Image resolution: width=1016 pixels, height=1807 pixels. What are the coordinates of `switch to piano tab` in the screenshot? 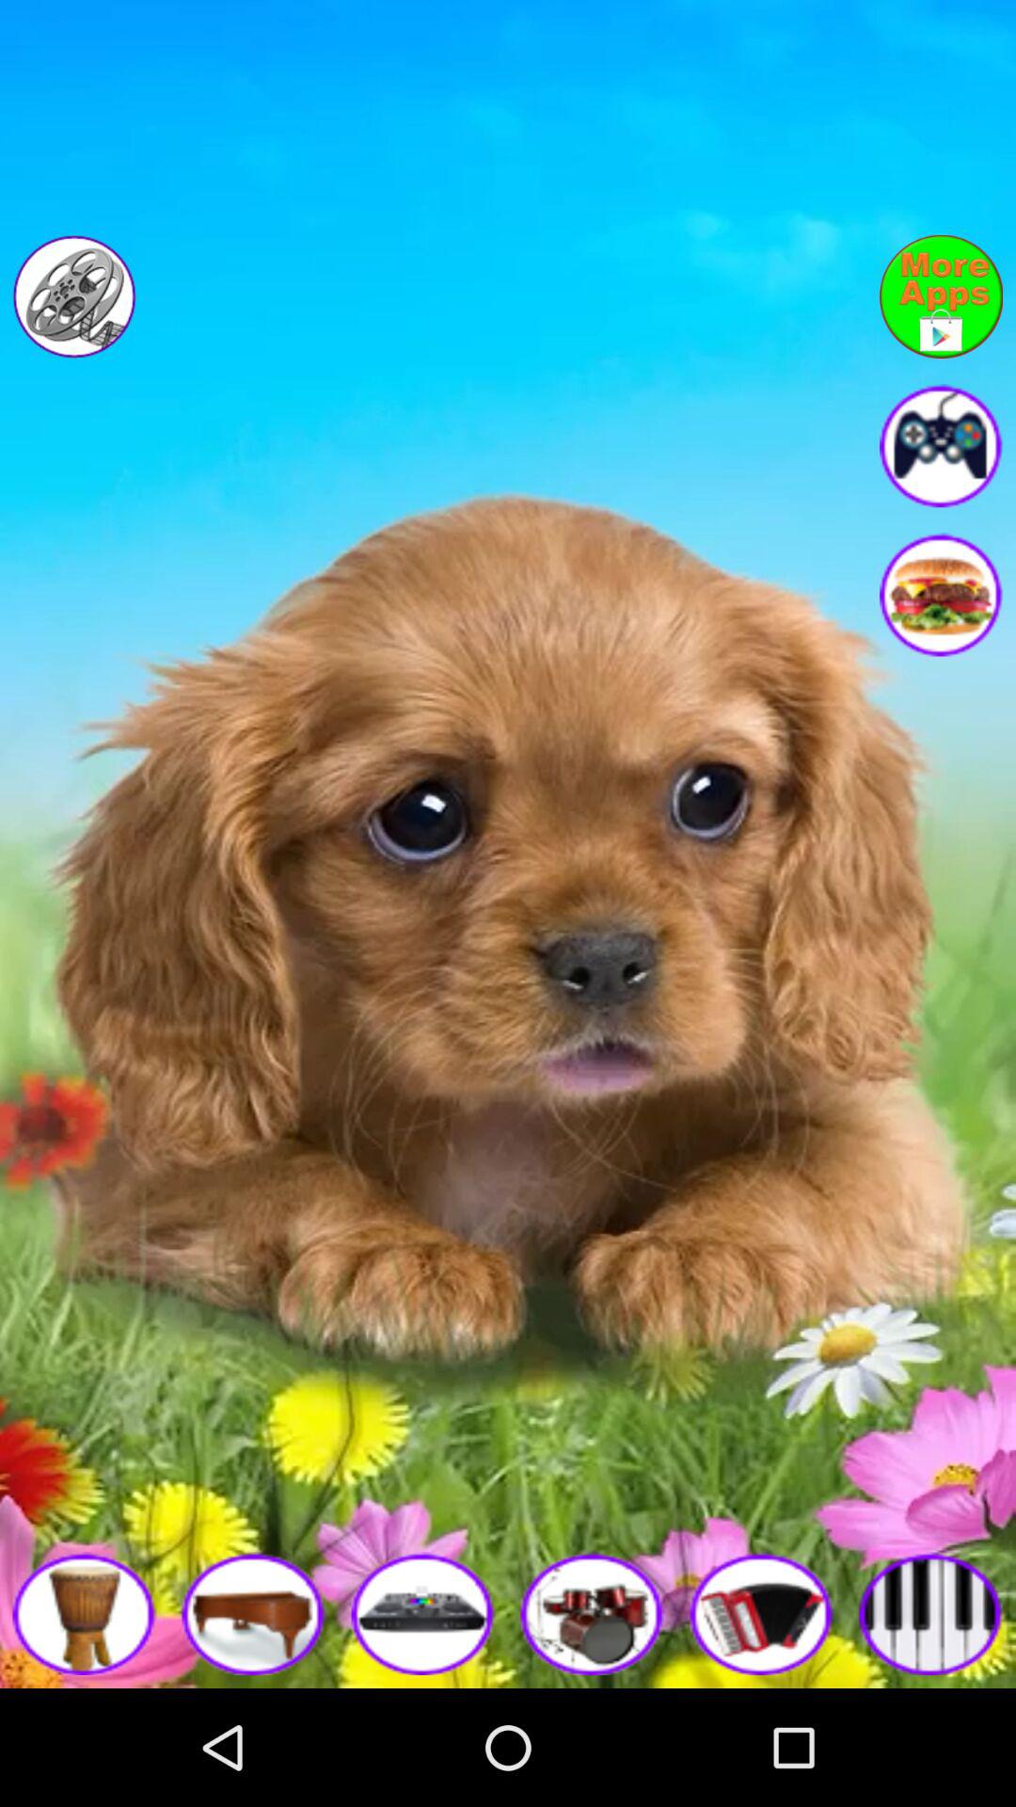 It's located at (931, 1613).